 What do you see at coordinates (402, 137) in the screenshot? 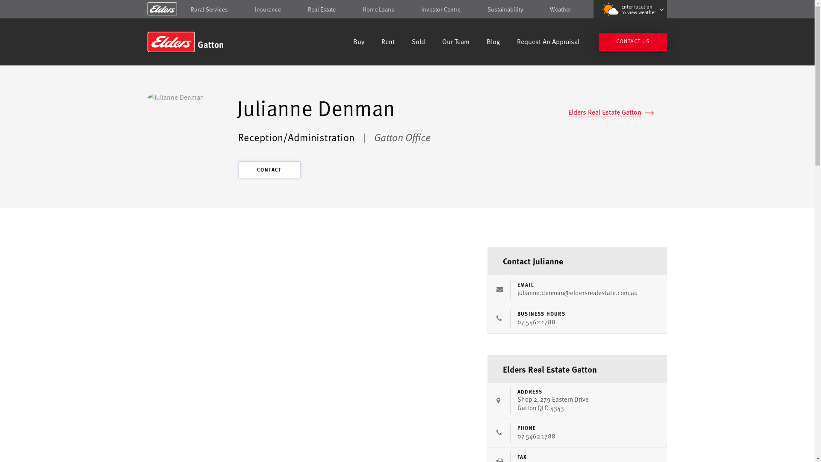
I see `Gatton Office` at bounding box center [402, 137].